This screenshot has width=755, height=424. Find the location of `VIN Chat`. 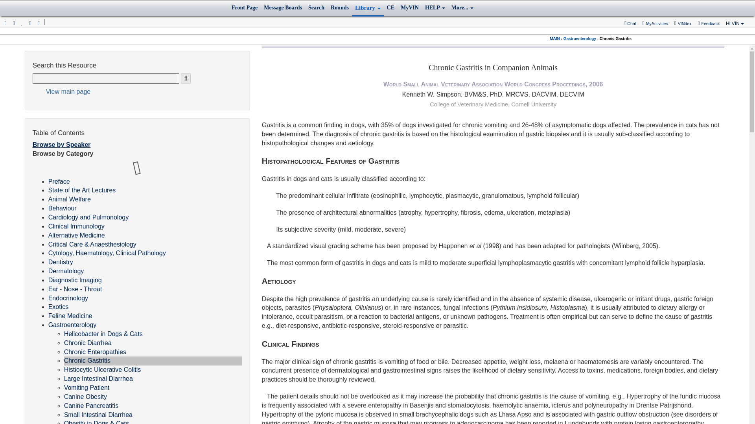

VIN Chat is located at coordinates (630, 24).